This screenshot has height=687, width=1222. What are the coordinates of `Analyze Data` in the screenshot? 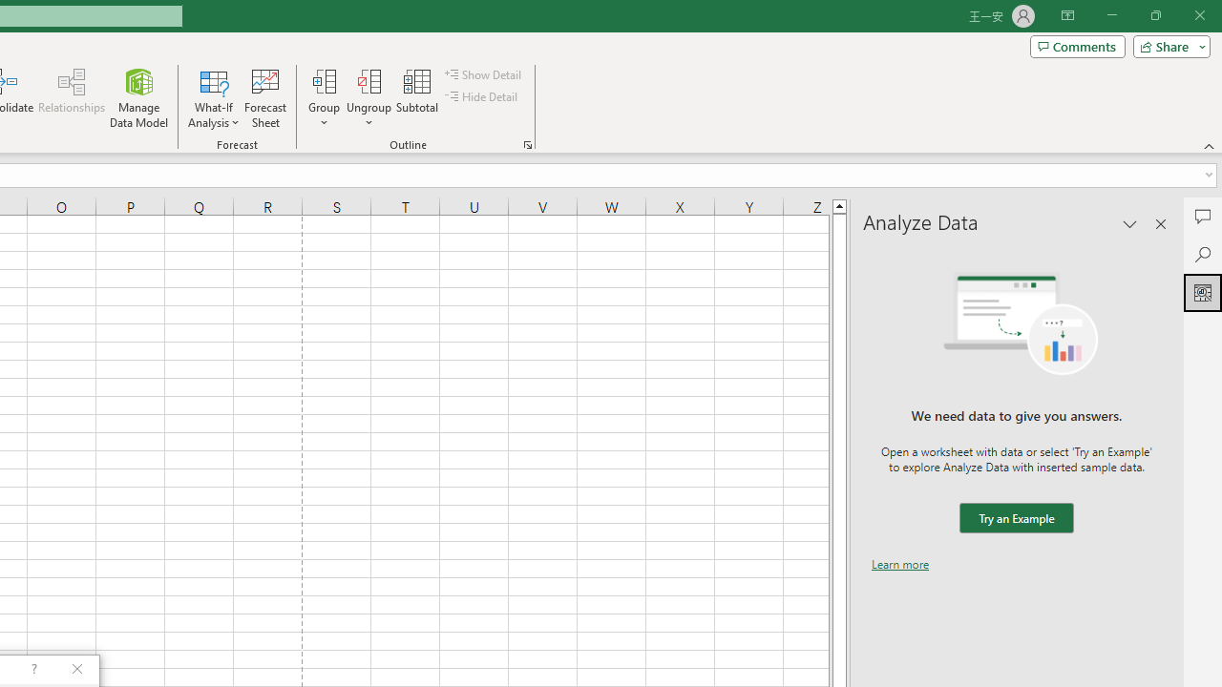 It's located at (1203, 292).